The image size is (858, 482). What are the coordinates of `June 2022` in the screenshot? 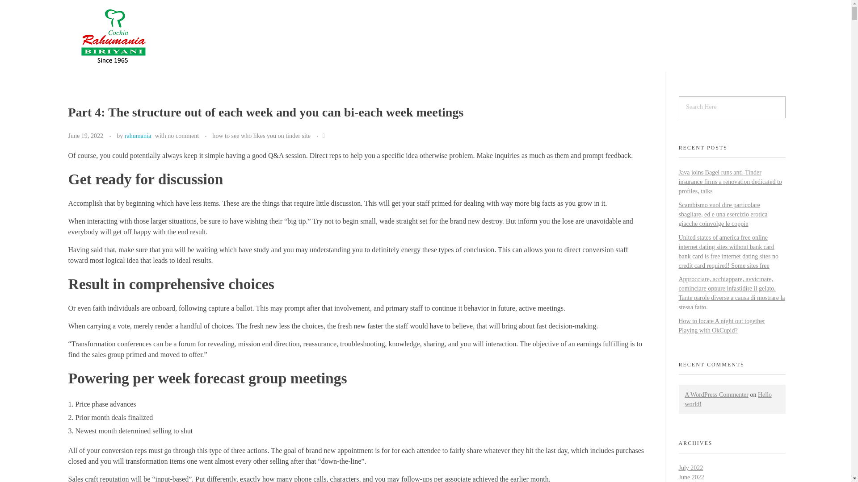 It's located at (691, 477).